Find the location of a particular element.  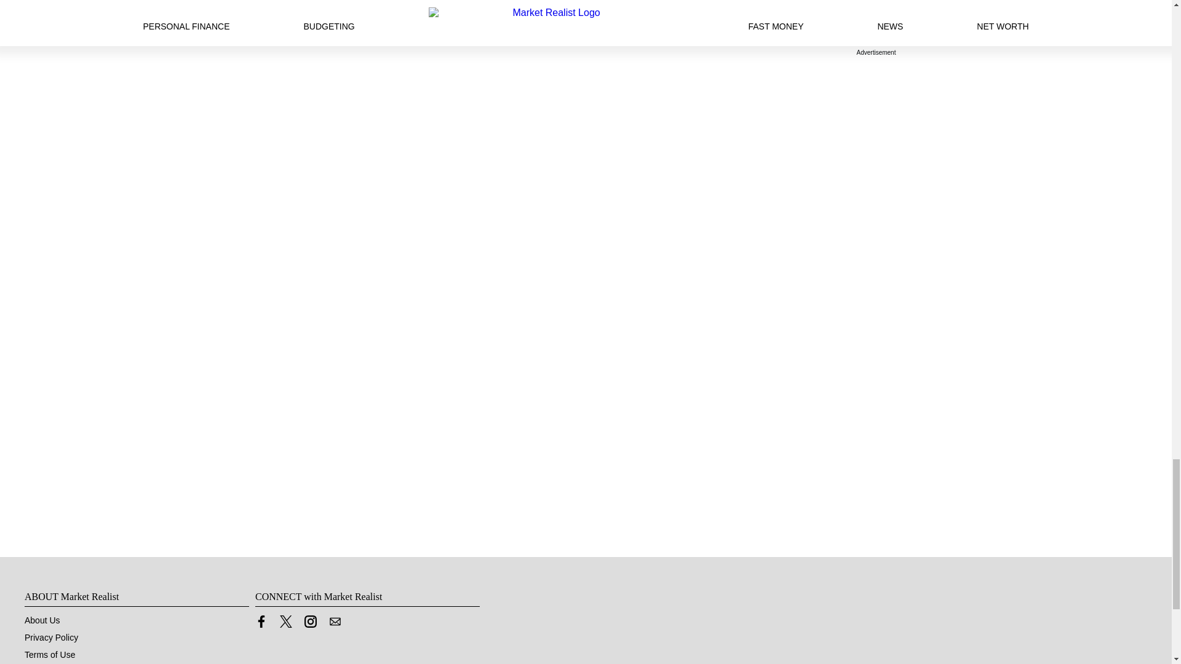

About Us is located at coordinates (42, 620).